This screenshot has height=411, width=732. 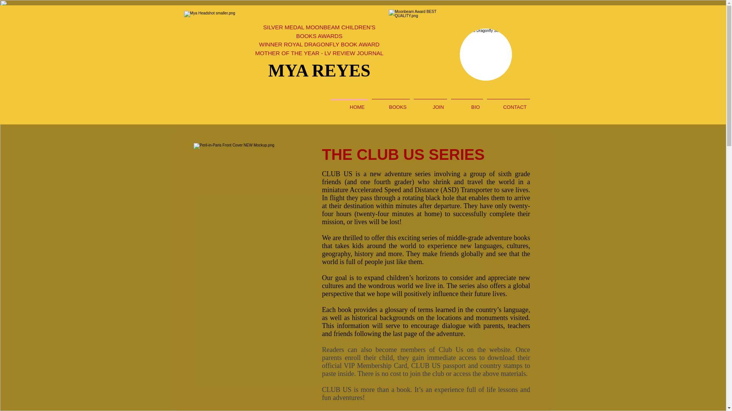 I want to click on BIO, so click(x=467, y=104).